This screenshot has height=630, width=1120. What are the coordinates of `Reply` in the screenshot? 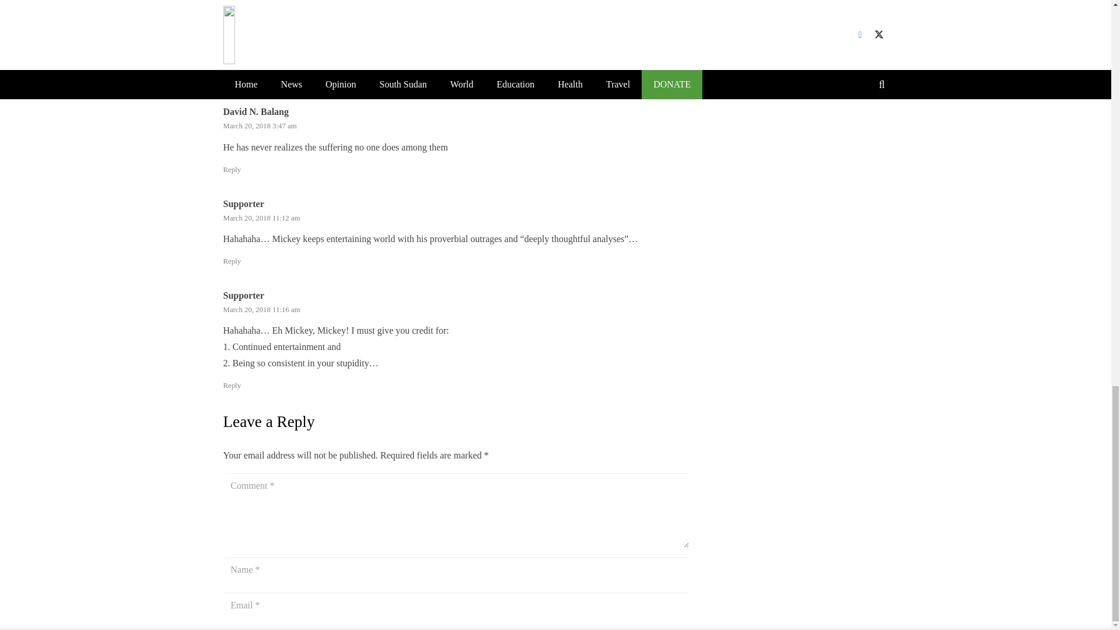 It's located at (232, 261).